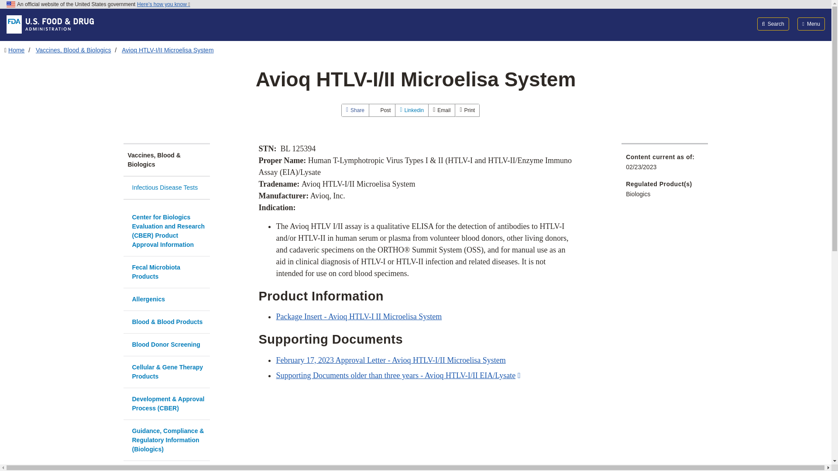 Image resolution: width=838 pixels, height=471 pixels. Describe the element at coordinates (773, 24) in the screenshot. I see `  Search` at that location.